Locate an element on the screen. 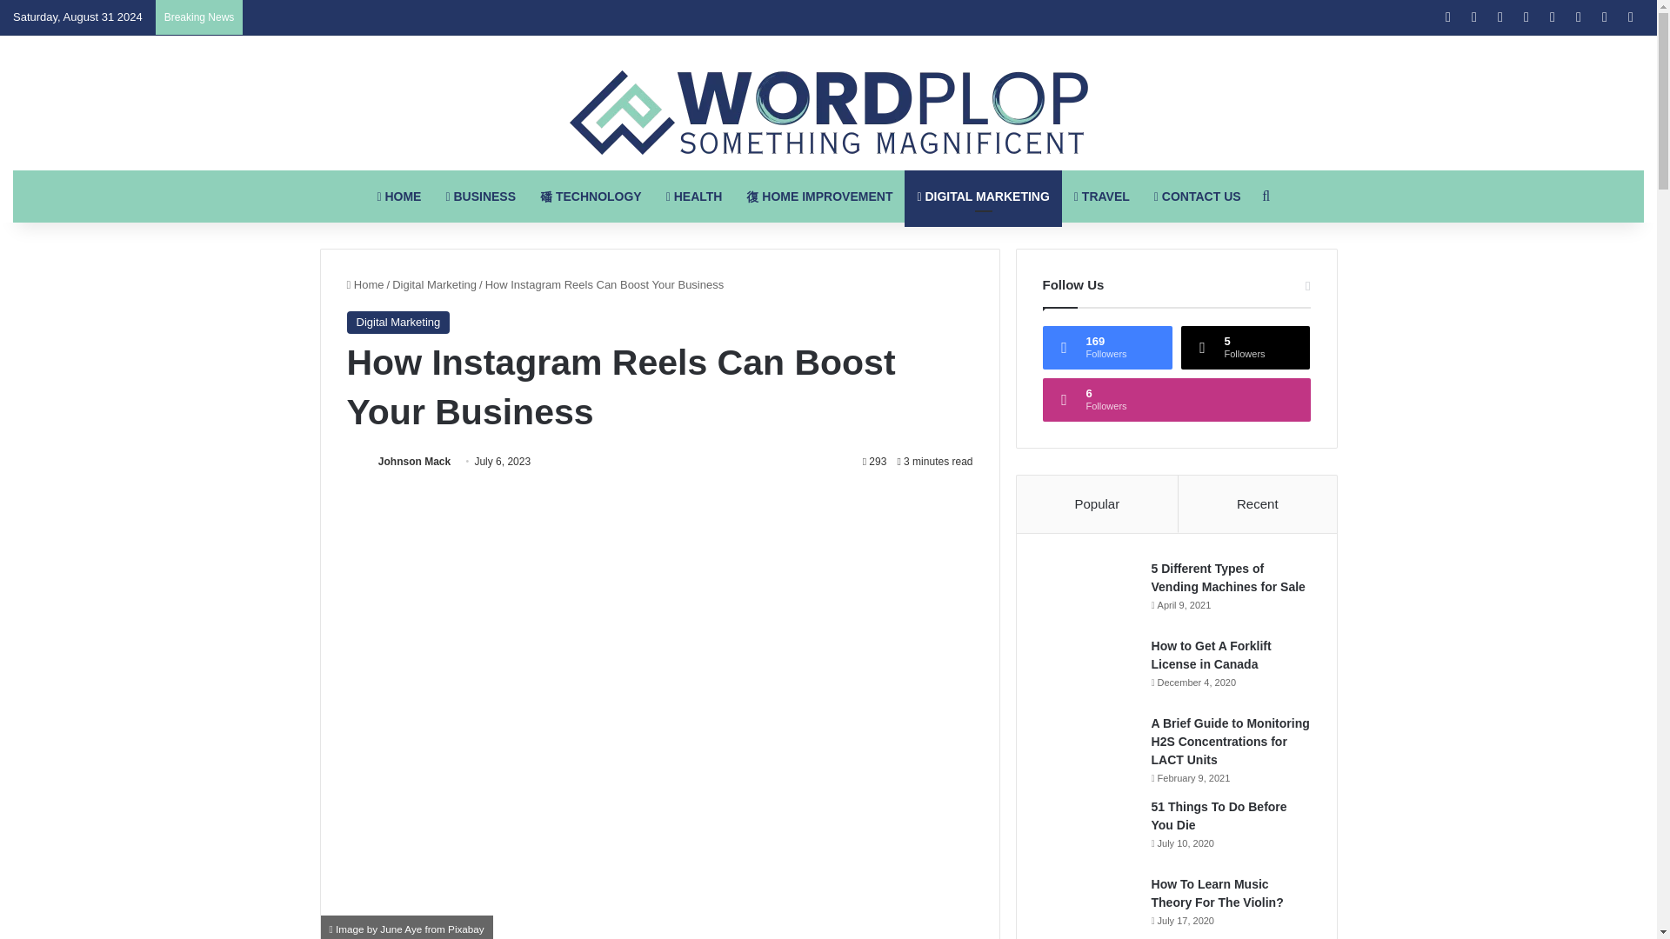 The height and width of the screenshot is (939, 1670). HOME IMPROVEMENT is located at coordinates (819, 196).